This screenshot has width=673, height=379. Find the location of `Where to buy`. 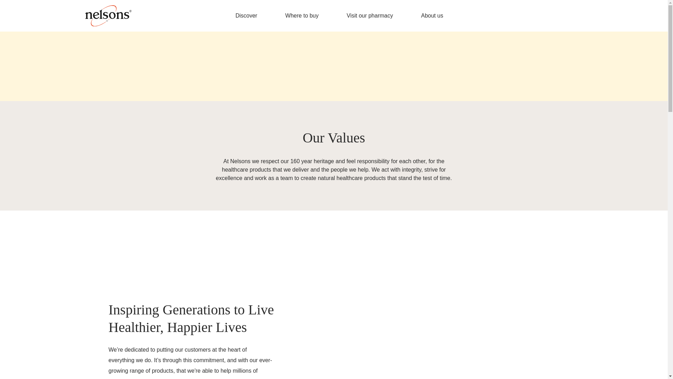

Where to buy is located at coordinates (302, 15).